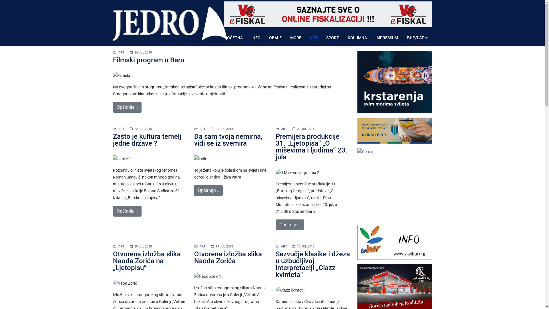  What do you see at coordinates (256, 38) in the screenshot?
I see `INFO` at bounding box center [256, 38].